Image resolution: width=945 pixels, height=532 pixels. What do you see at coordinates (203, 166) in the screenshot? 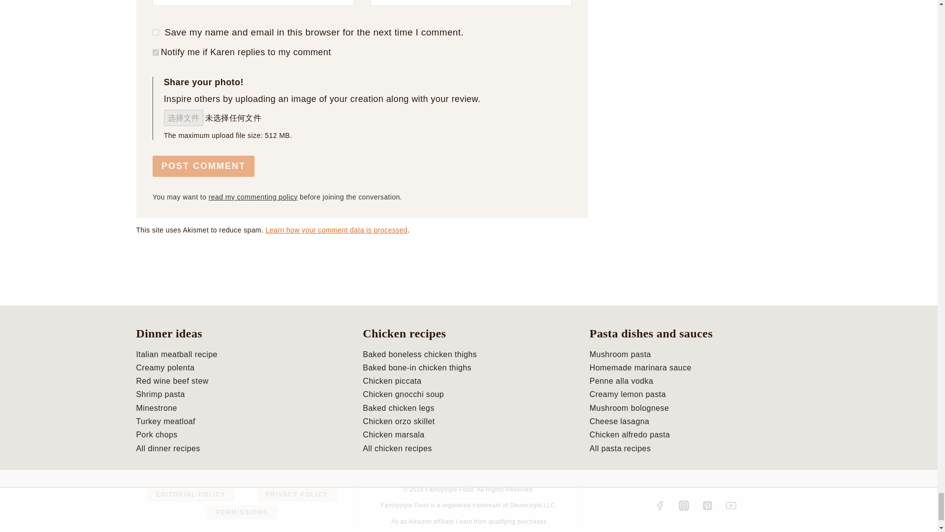
I see `Post Comment` at bounding box center [203, 166].